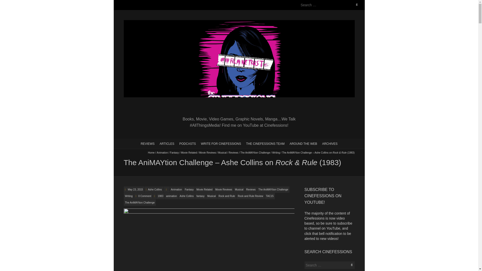 The image size is (482, 271). I want to click on PODCASTS, so click(187, 143).